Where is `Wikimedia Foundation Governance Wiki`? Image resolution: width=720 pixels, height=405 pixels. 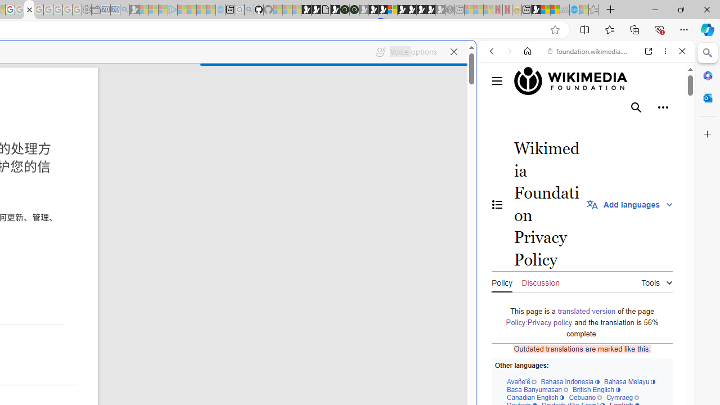
Wikimedia Foundation Governance Wiki is located at coordinates (576, 81).